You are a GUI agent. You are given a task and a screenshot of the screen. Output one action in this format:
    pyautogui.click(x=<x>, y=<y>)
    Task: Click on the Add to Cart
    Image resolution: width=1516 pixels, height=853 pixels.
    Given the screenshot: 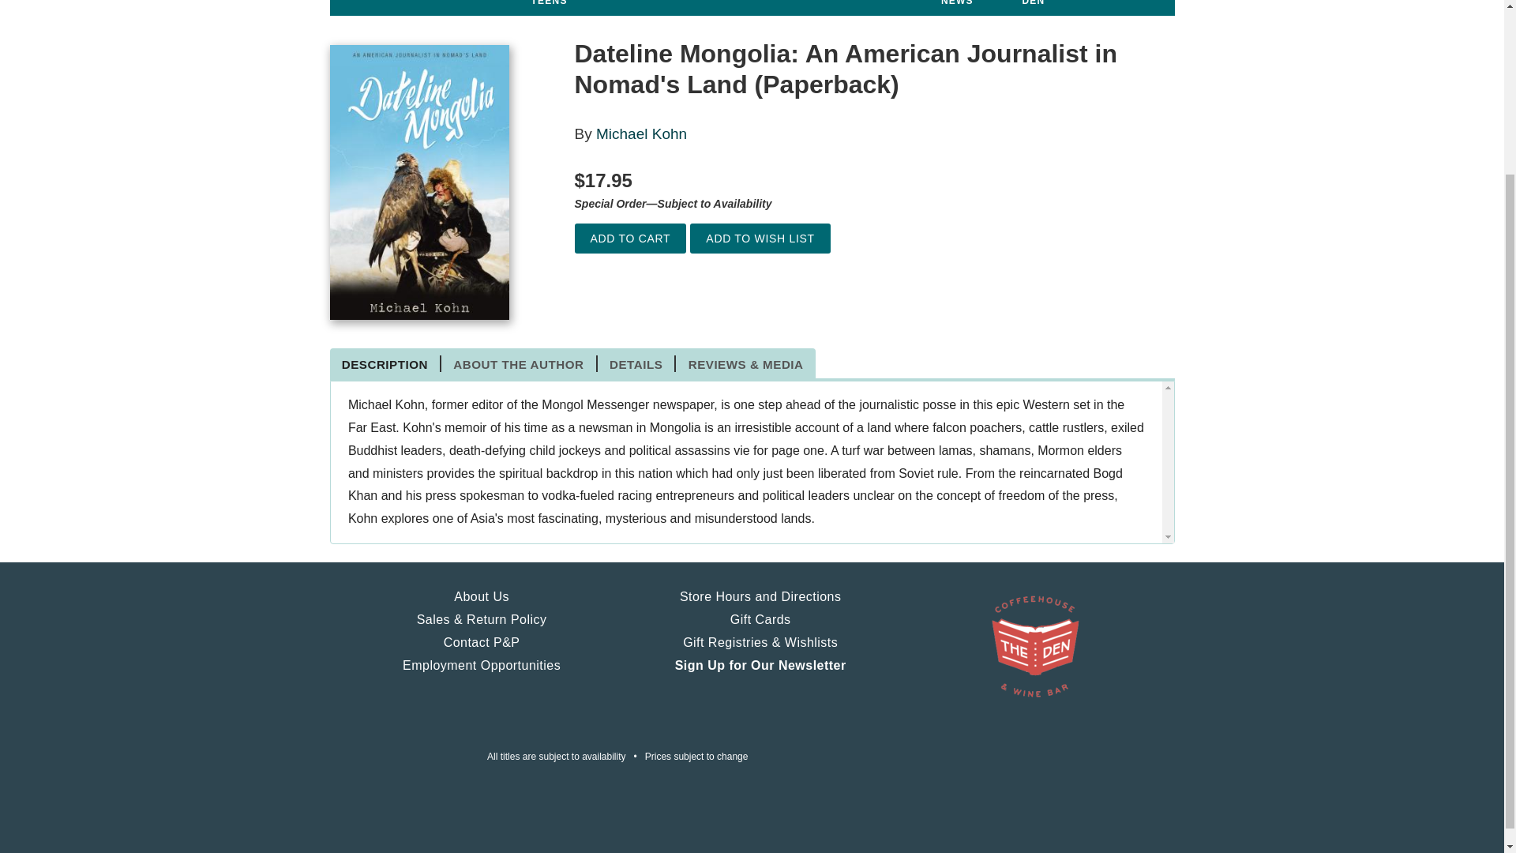 What is the action you would take?
    pyautogui.click(x=630, y=239)
    